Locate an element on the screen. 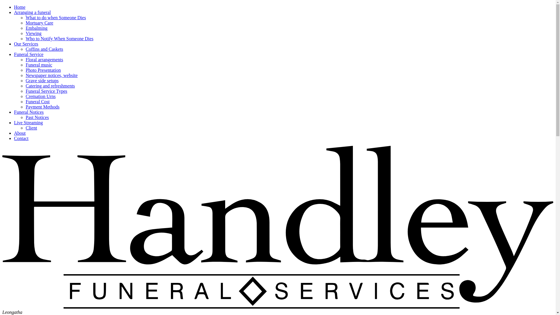 The image size is (560, 315). Funeral Notices is located at coordinates (29, 112).